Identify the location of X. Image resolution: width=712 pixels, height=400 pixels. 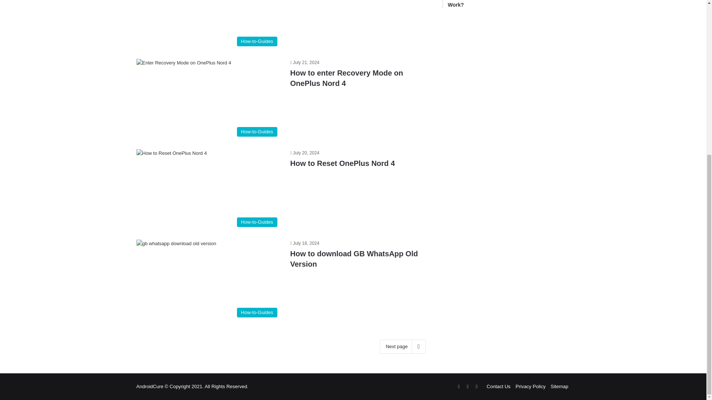
(476, 387).